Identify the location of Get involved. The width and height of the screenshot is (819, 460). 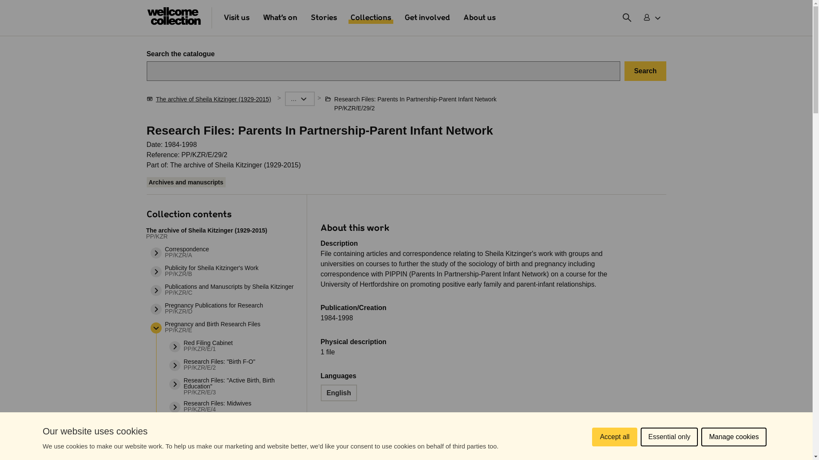
(427, 18).